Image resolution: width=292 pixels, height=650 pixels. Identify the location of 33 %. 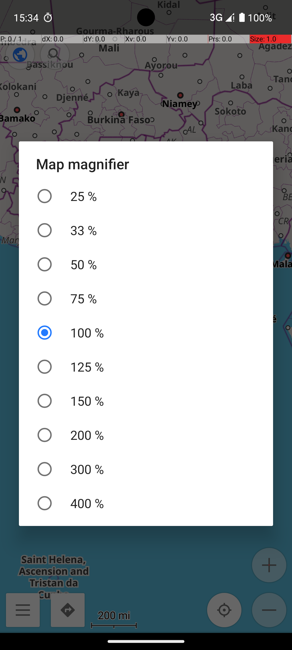
(146, 230).